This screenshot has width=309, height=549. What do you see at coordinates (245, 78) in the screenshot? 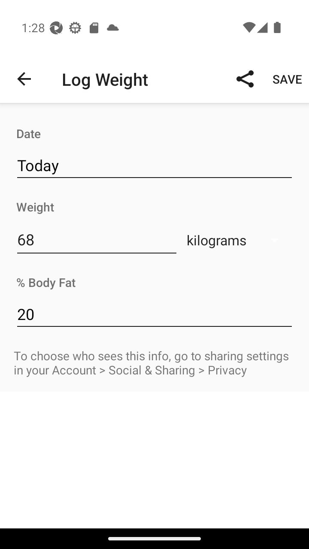
I see `Share` at bounding box center [245, 78].